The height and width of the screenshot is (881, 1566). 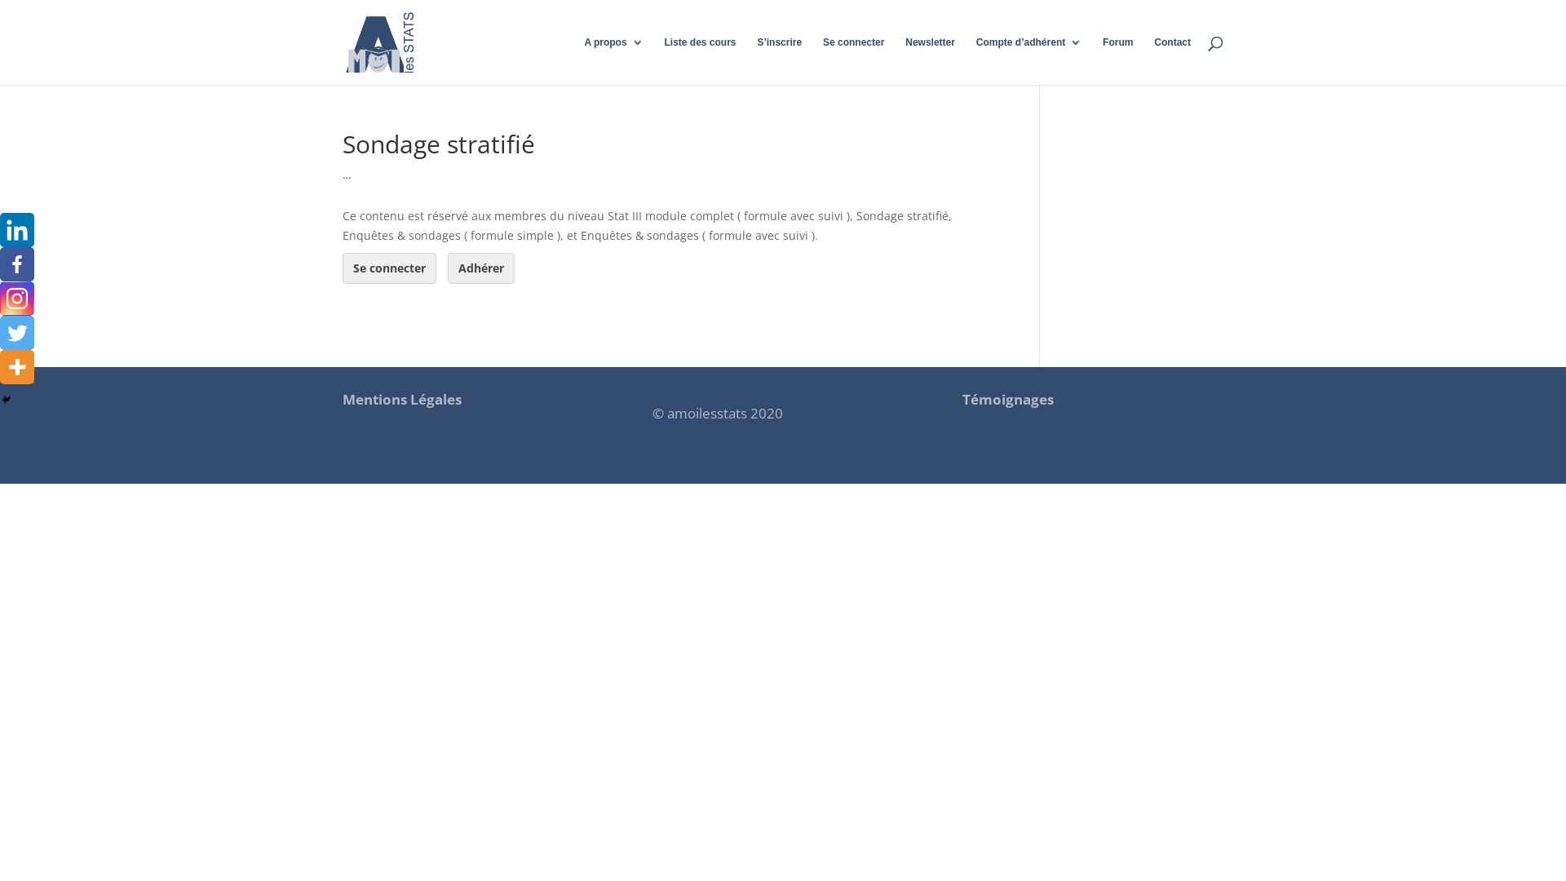 What do you see at coordinates (390, 268) in the screenshot?
I see `Se connecter` at bounding box center [390, 268].